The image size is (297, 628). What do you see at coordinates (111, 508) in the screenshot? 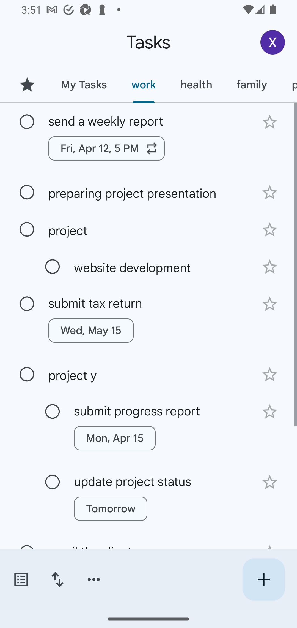
I see `Tomorrow` at bounding box center [111, 508].